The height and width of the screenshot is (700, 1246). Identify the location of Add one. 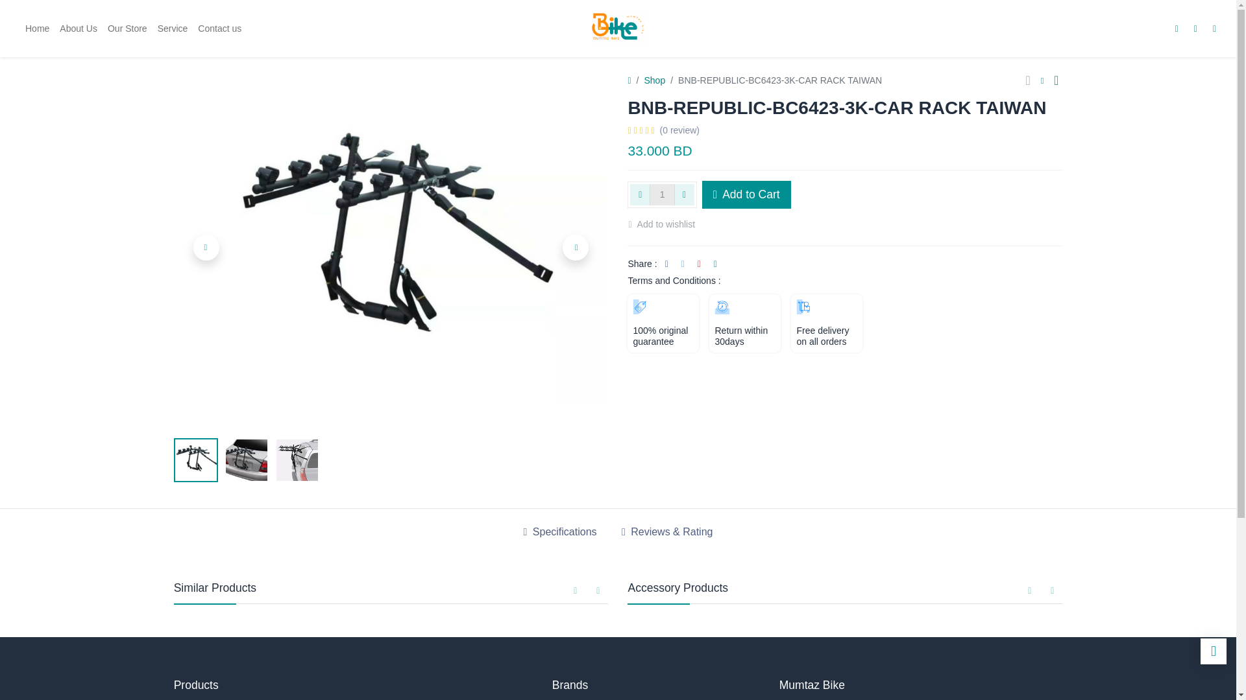
(684, 194).